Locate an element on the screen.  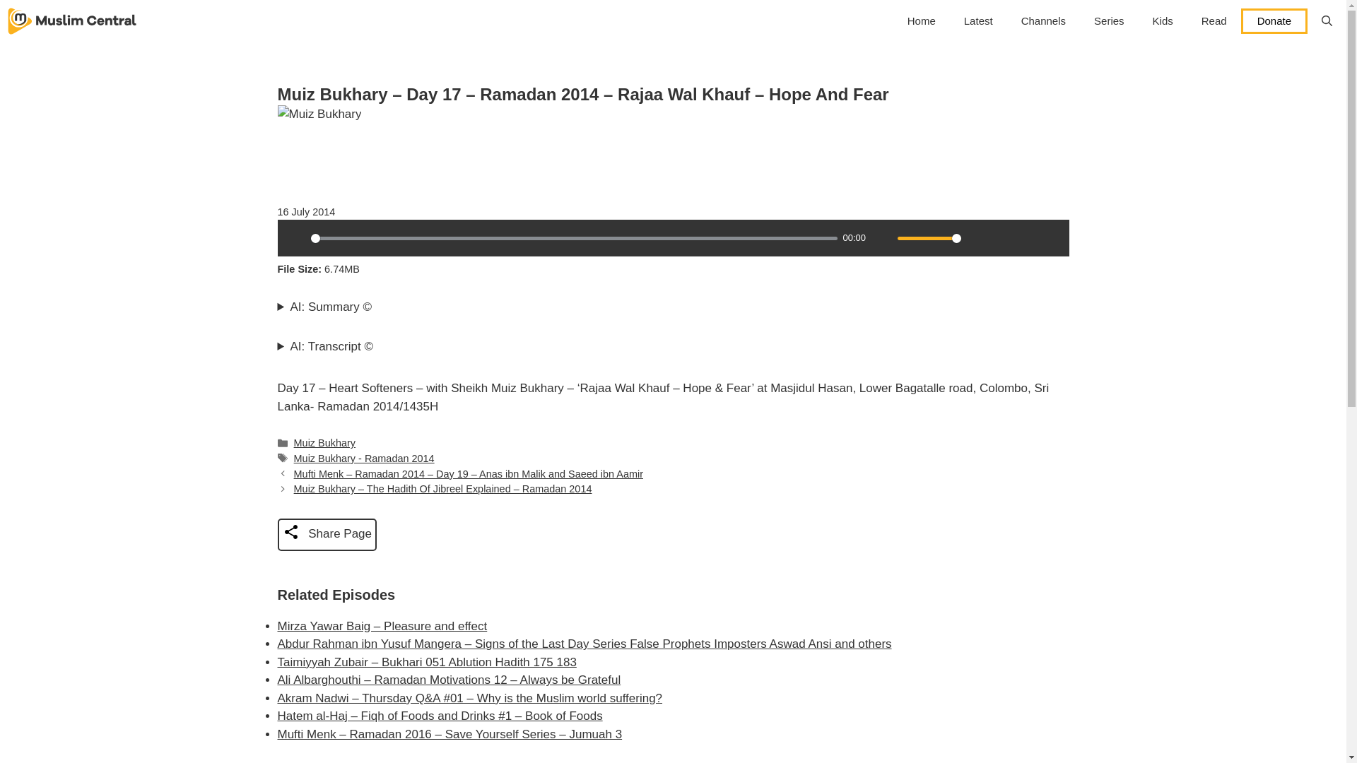
Muslim Central is located at coordinates (72, 21).